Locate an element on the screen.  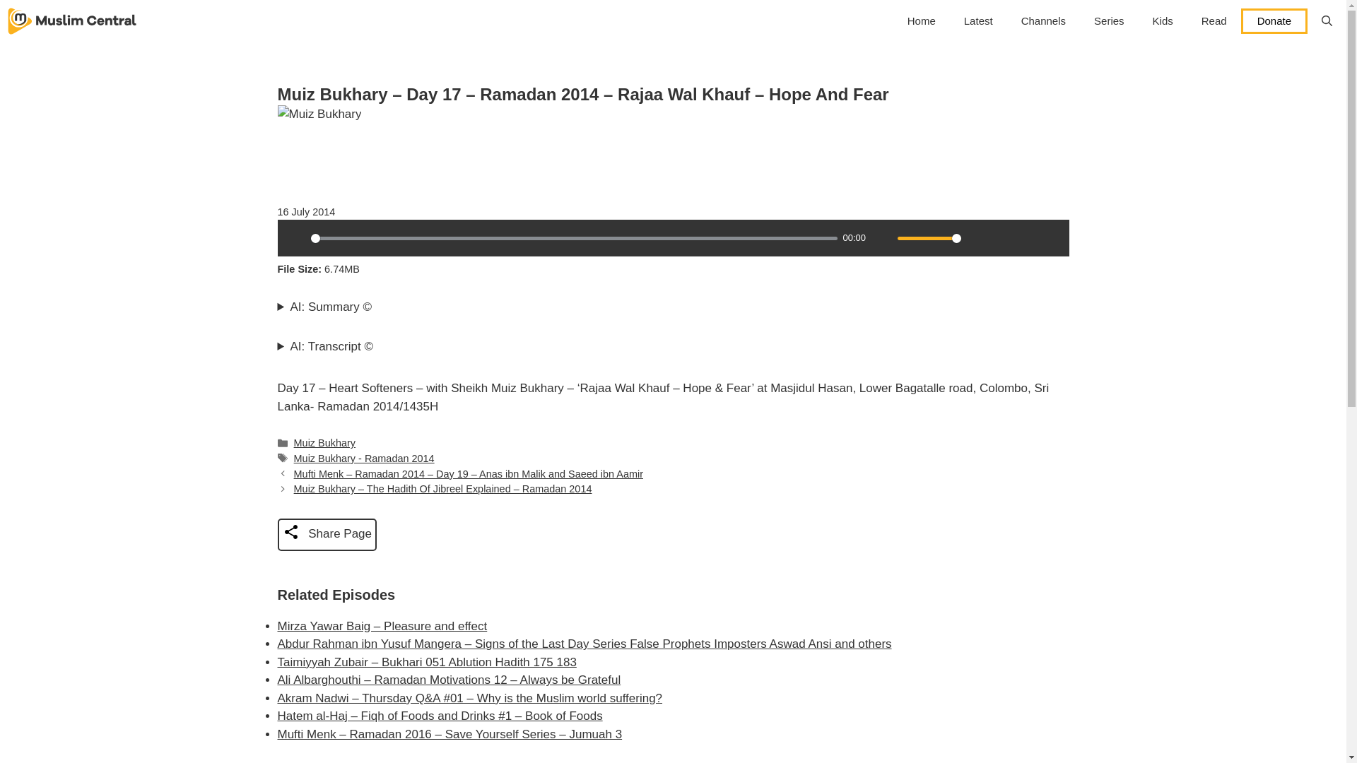
Muslim Central is located at coordinates (72, 21).